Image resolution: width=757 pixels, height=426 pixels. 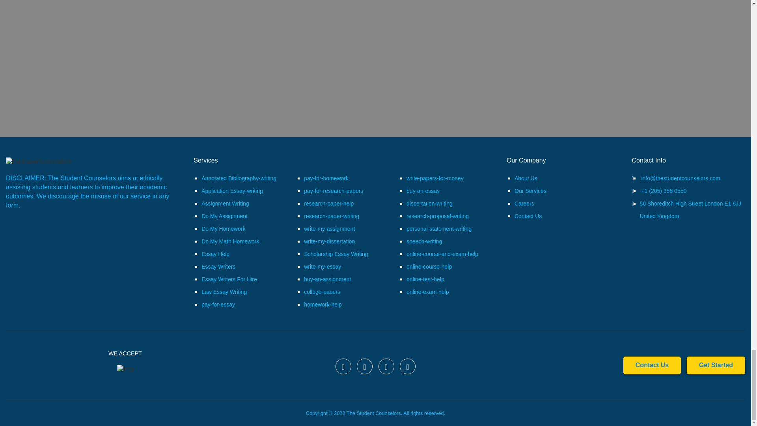 What do you see at coordinates (218, 267) in the screenshot?
I see `Essay Writers` at bounding box center [218, 267].